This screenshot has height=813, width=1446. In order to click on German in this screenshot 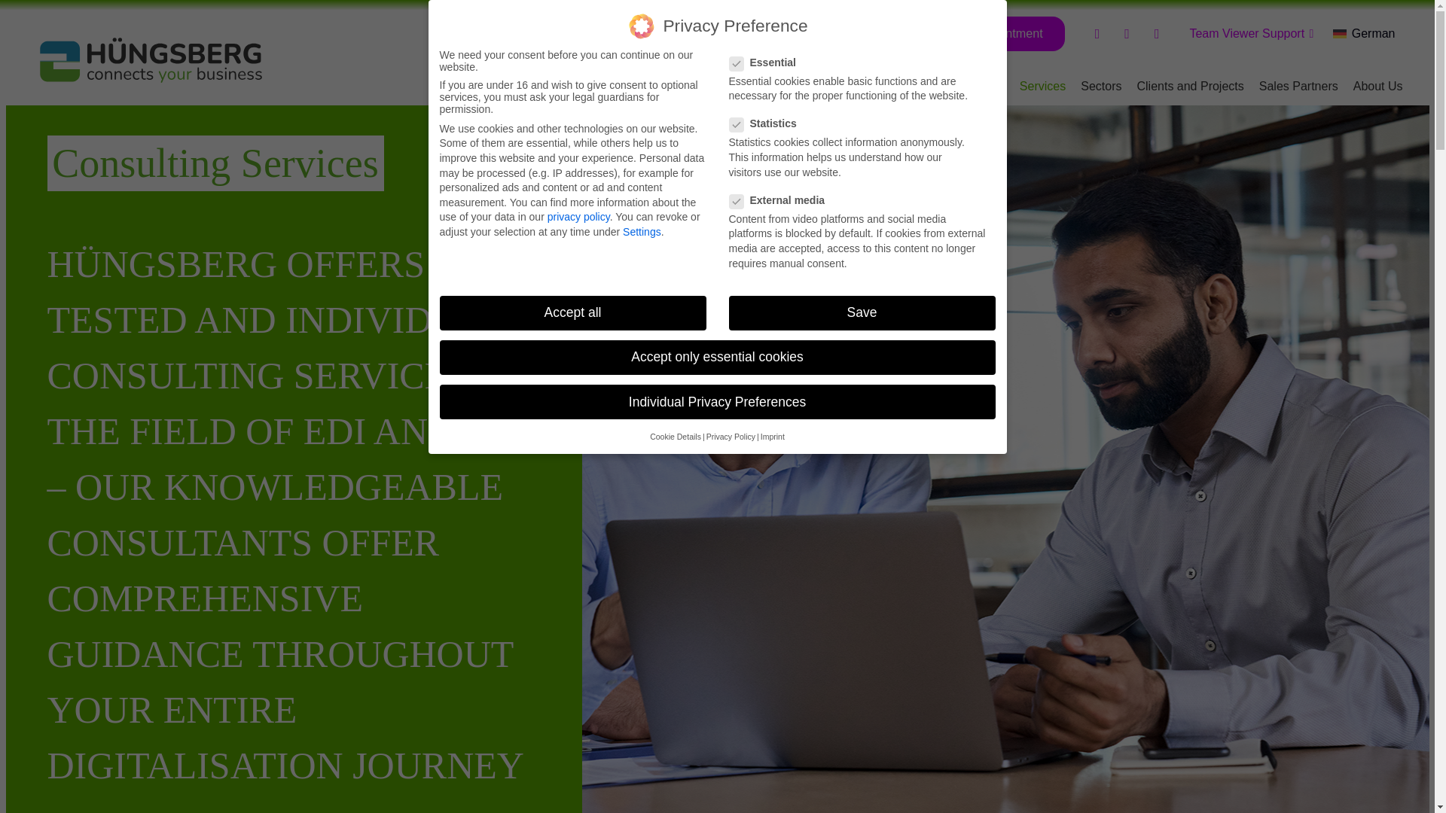, I will do `click(1364, 33)`.